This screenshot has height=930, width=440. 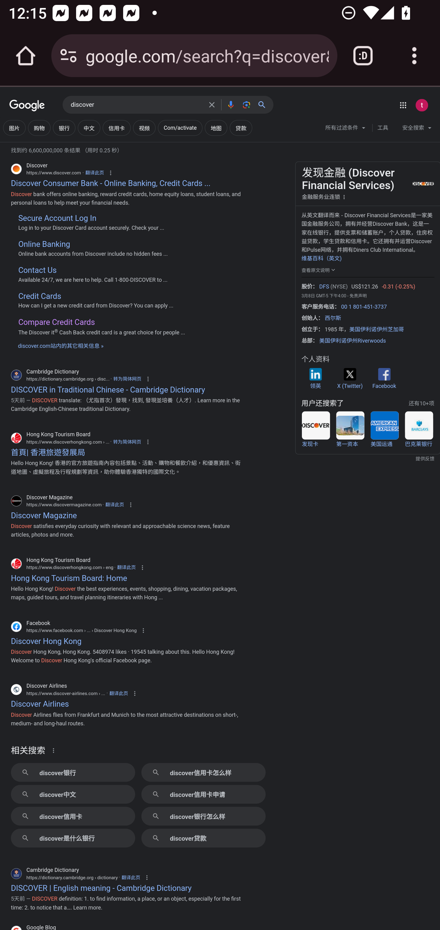 What do you see at coordinates (116, 128) in the screenshot?
I see `添加“信用卡” 信用卡` at bounding box center [116, 128].